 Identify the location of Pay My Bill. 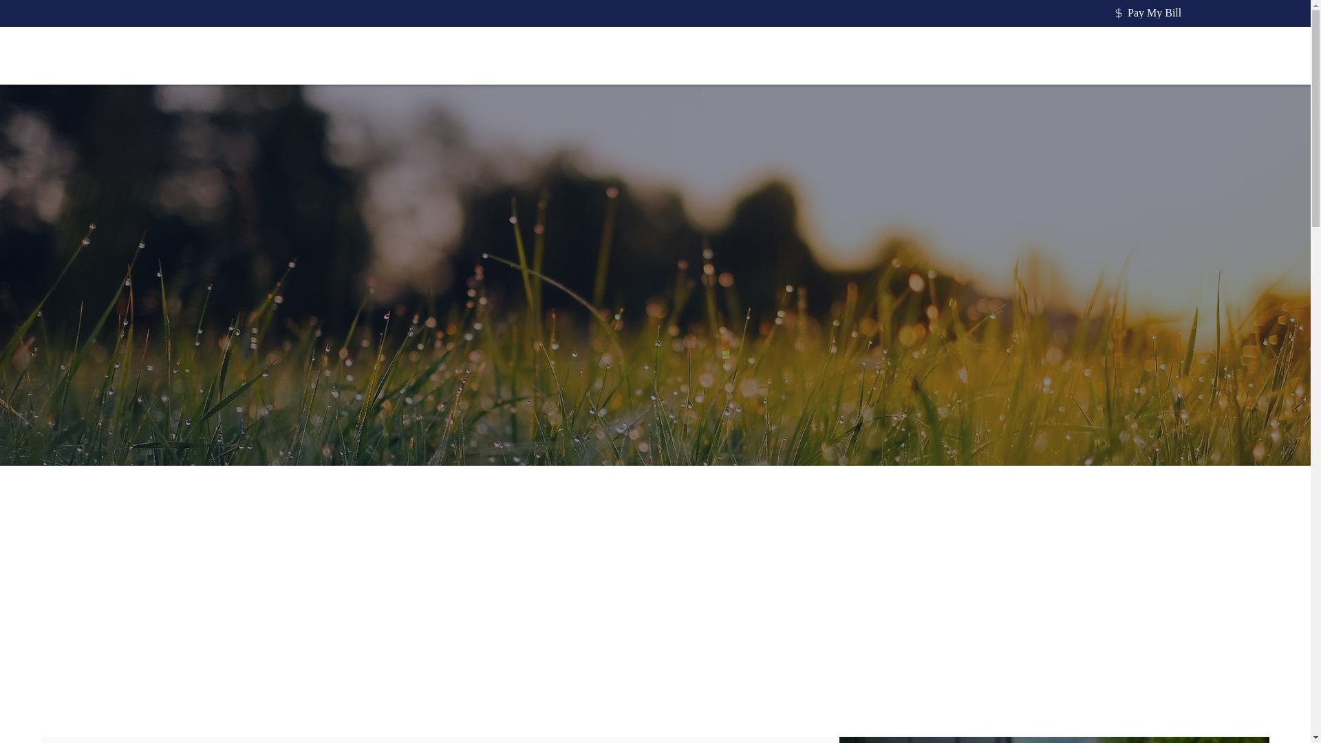
(1149, 12).